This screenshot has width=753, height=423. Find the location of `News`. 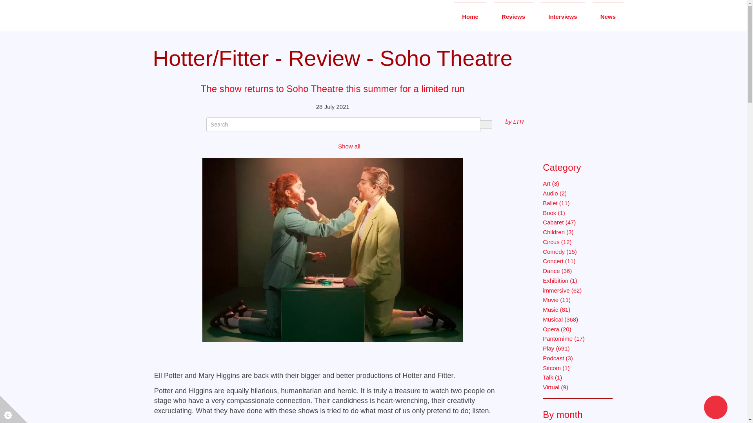

News is located at coordinates (608, 16).